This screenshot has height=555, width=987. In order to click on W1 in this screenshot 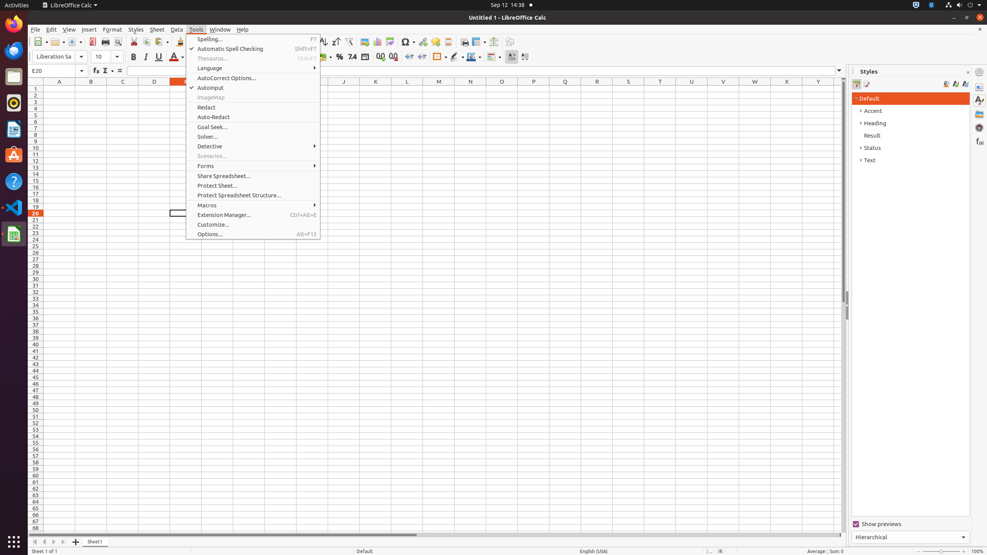, I will do `click(755, 89)`.